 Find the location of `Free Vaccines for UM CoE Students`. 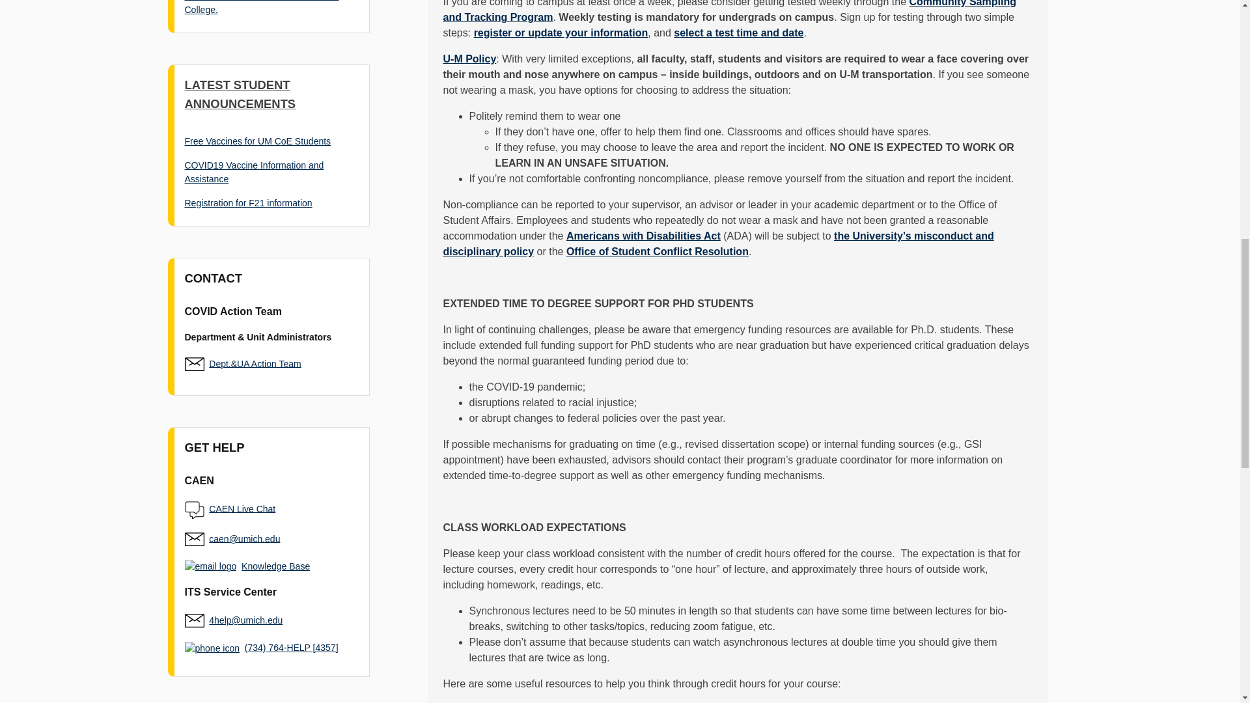

Free Vaccines for UM CoE Students is located at coordinates (258, 141).